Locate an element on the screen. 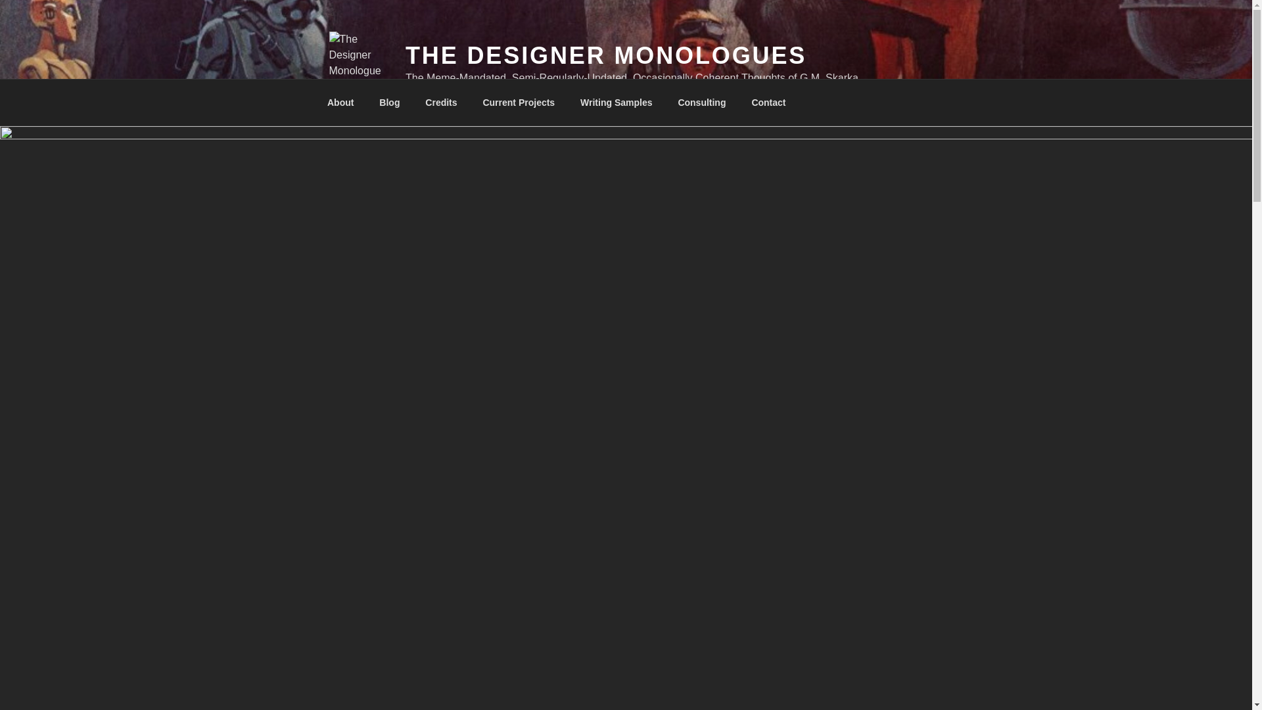 The width and height of the screenshot is (1262, 710). Contact is located at coordinates (768, 103).